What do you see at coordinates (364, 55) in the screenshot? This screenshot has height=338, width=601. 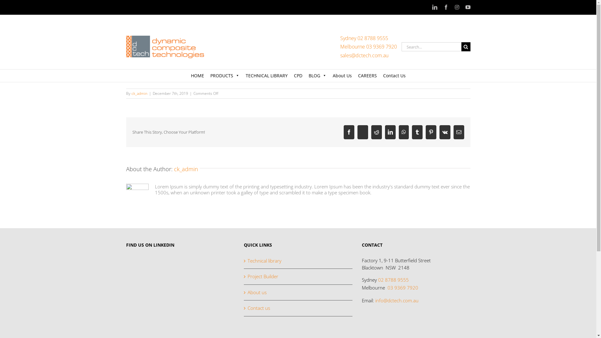 I see `sales@dctech.com.au` at bounding box center [364, 55].